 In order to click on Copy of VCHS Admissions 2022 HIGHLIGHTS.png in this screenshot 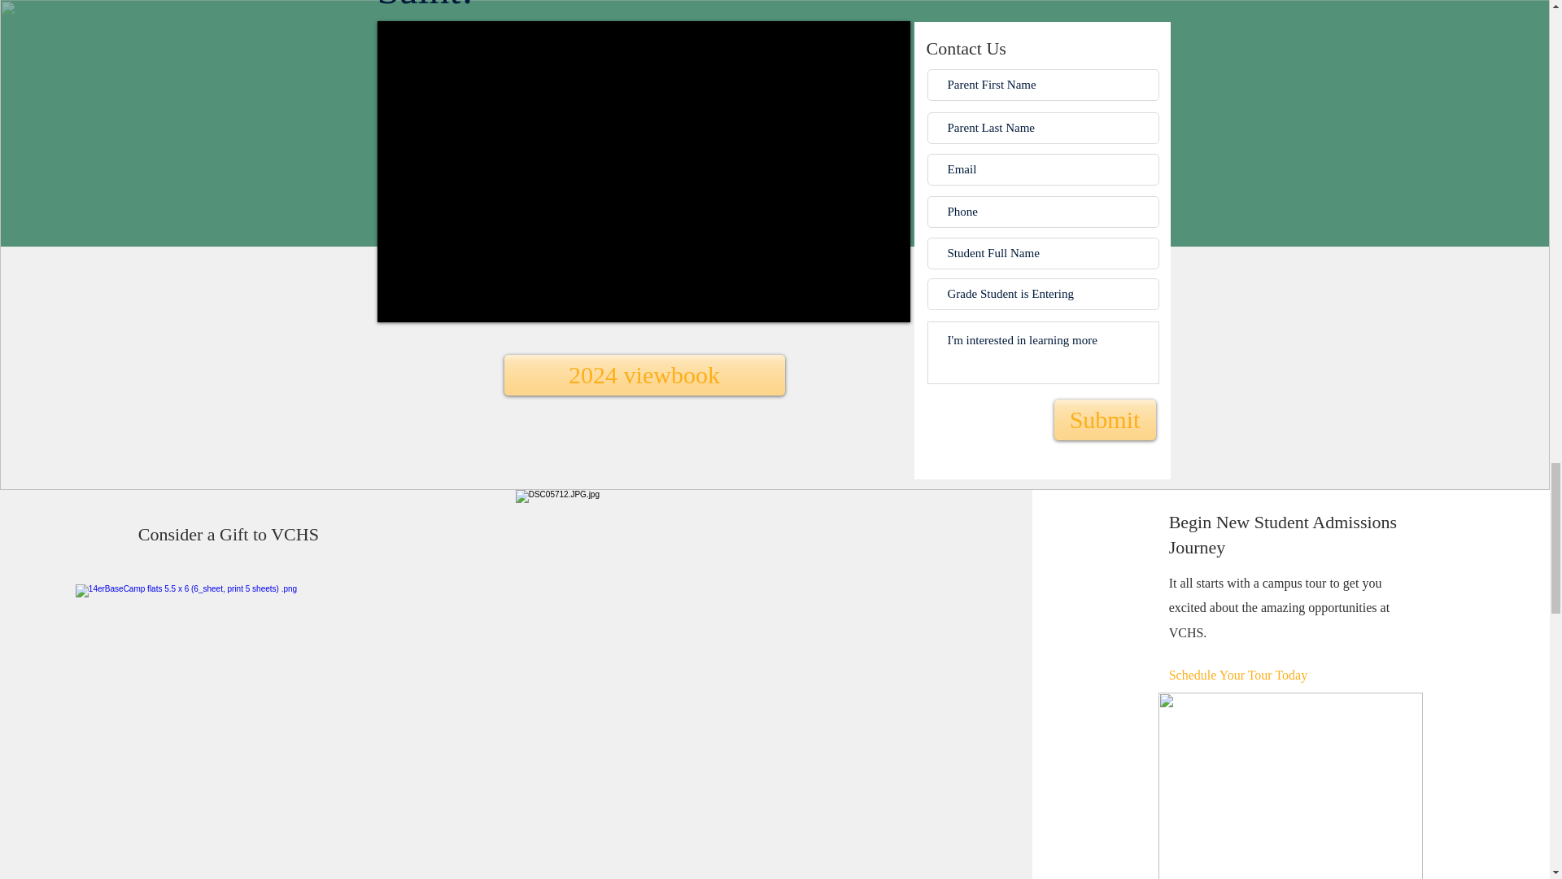, I will do `click(1290, 786)`.